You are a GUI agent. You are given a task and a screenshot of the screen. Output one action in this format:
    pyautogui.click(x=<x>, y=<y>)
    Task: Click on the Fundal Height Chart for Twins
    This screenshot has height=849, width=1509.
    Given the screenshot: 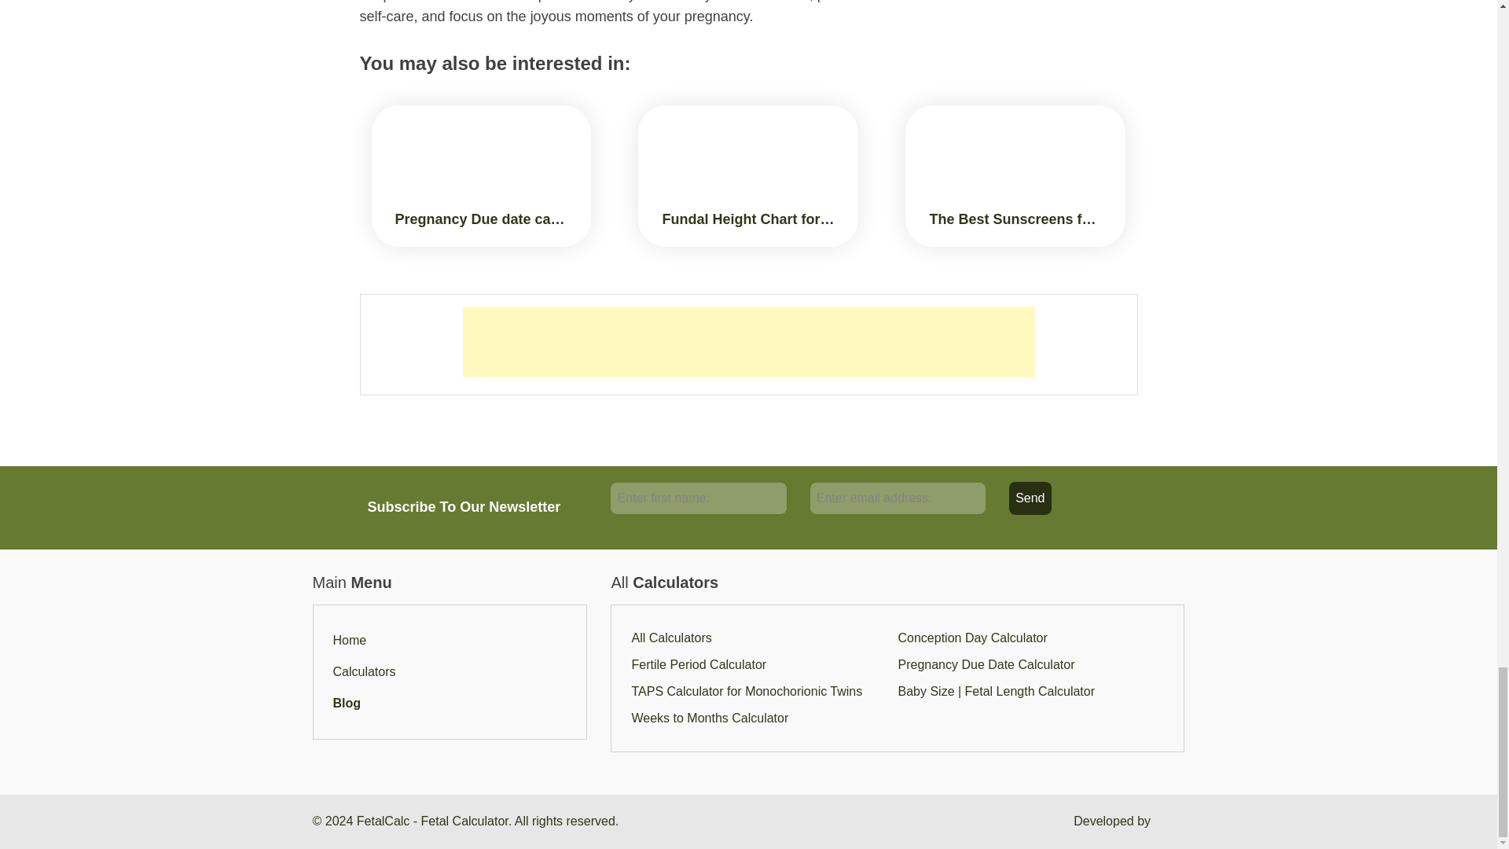 What is the action you would take?
    pyautogui.click(x=748, y=176)
    